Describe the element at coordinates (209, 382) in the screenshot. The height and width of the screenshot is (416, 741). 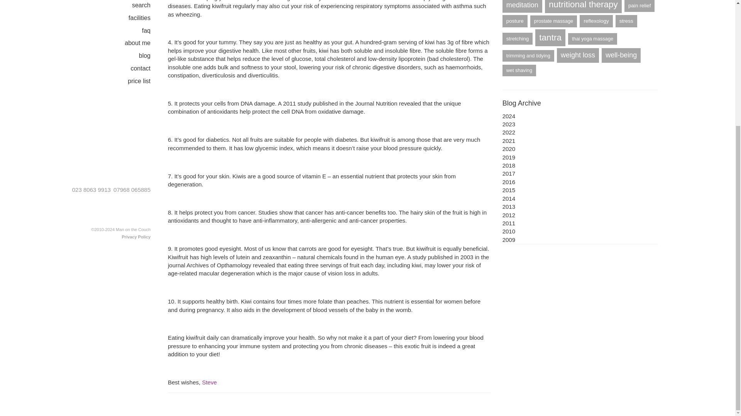
I see `Steve` at that location.